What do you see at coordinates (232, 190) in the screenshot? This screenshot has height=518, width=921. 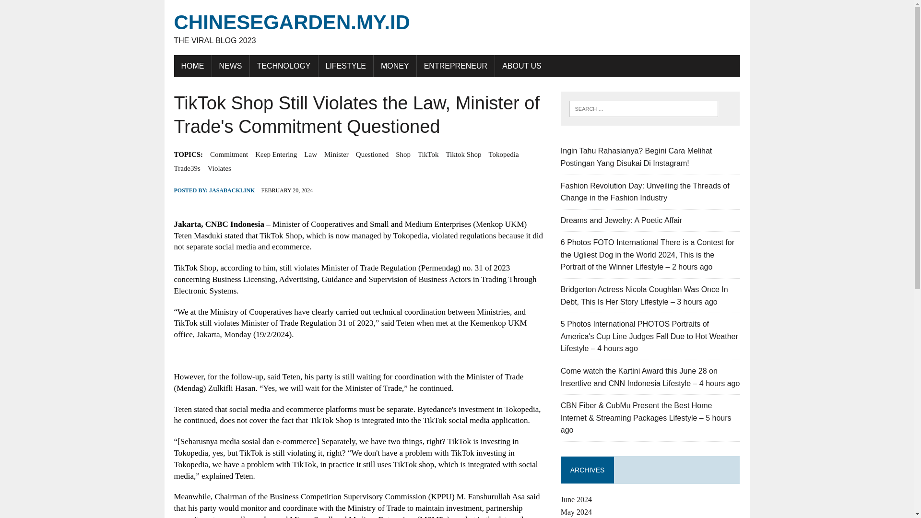 I see `JASABACKLINK` at bounding box center [232, 190].